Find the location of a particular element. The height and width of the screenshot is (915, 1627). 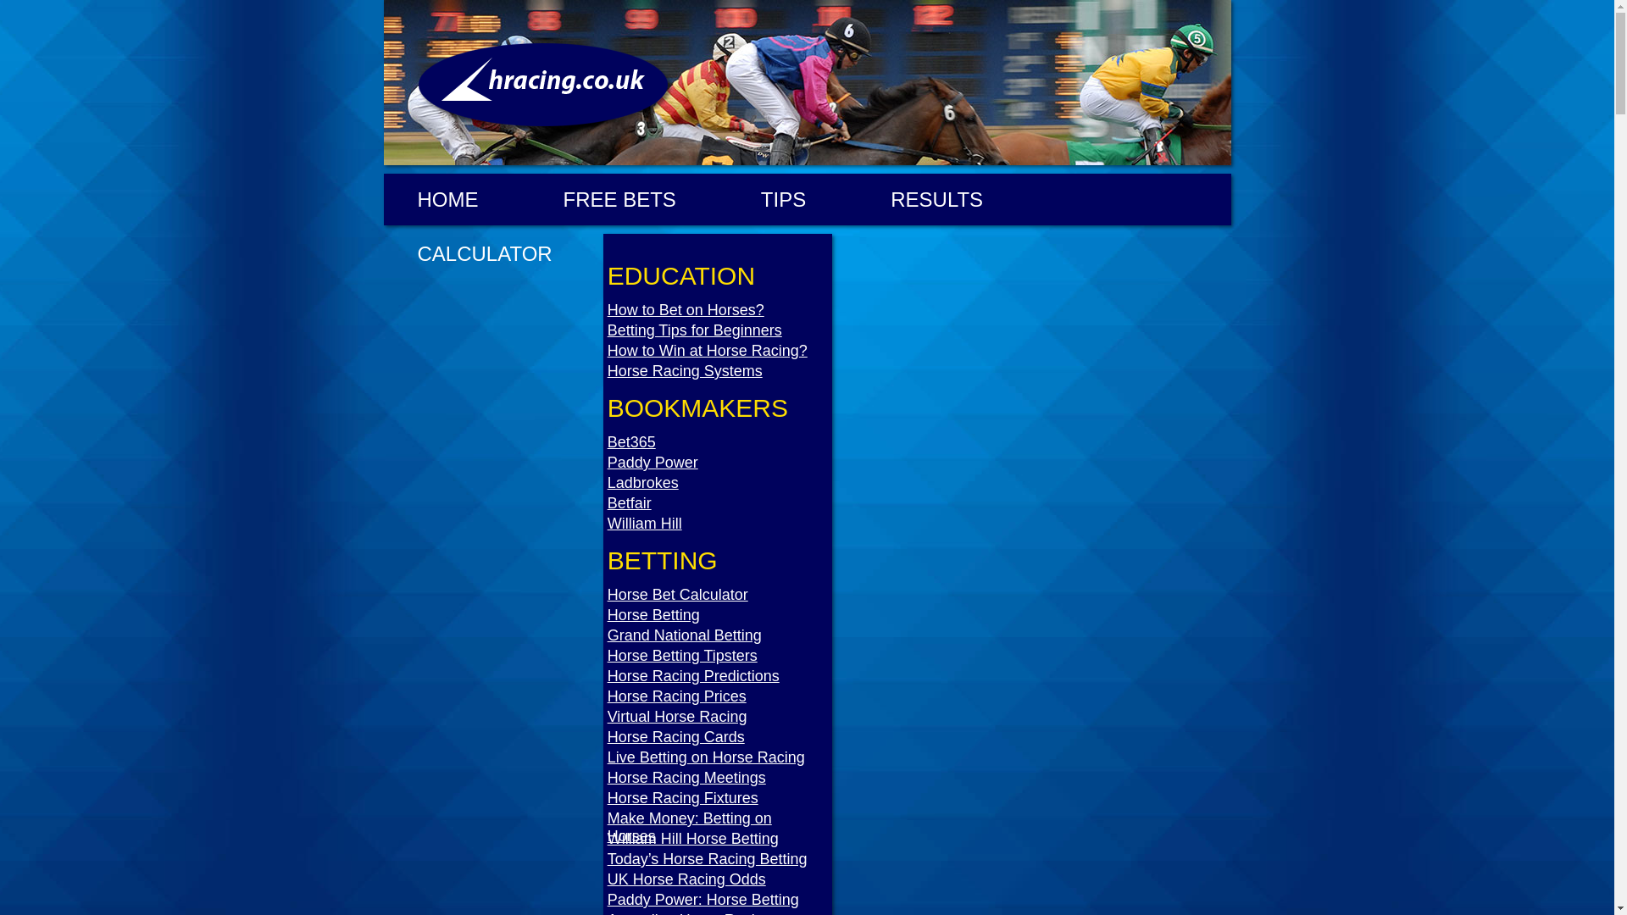

Free Bet Offers on Grand National Horse Racing is located at coordinates (619, 200).